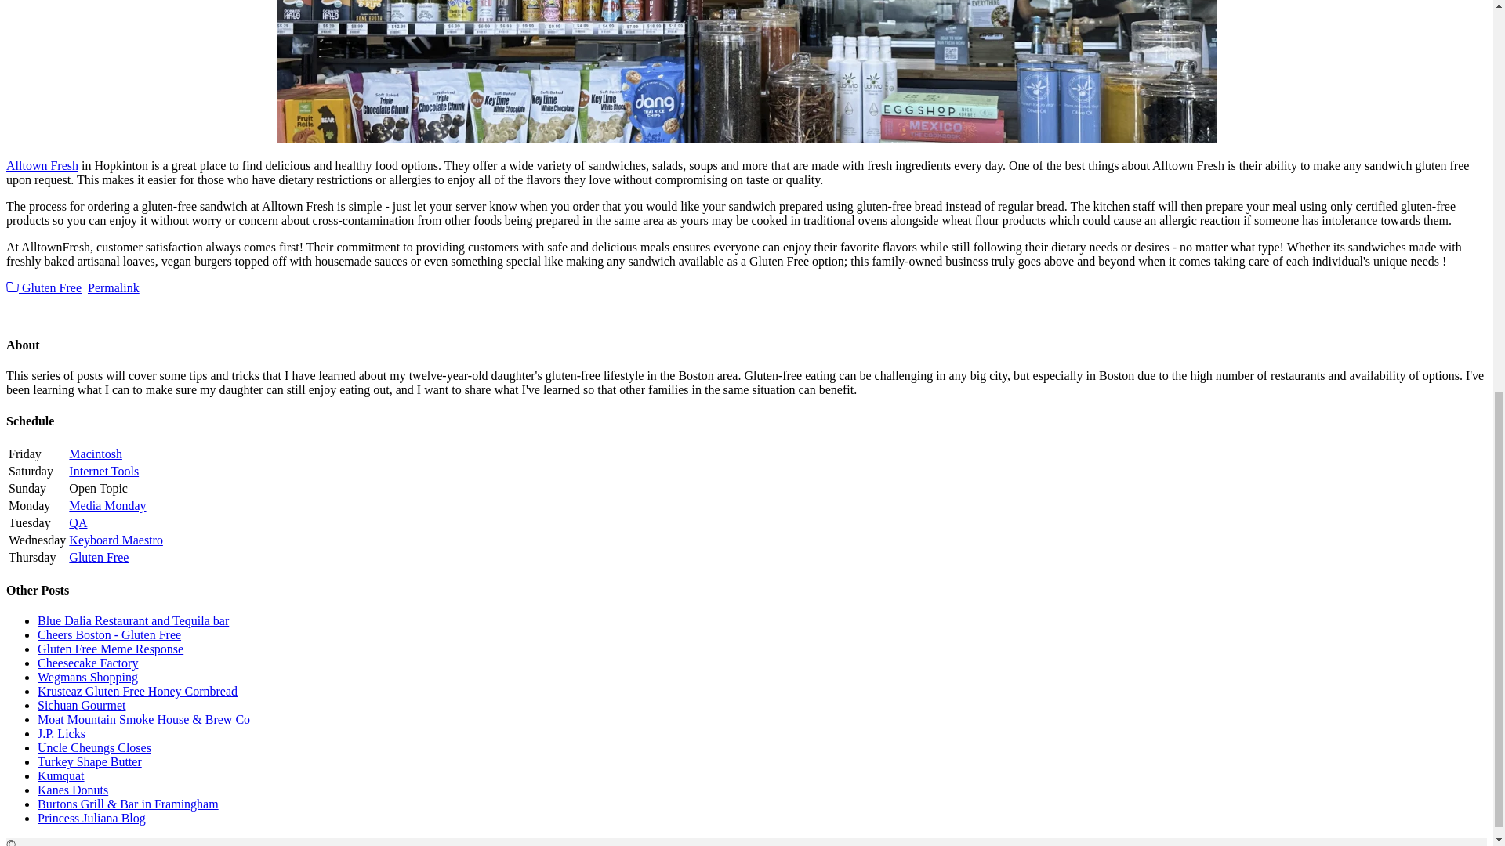 This screenshot has height=846, width=1505. What do you see at coordinates (61, 775) in the screenshot?
I see `Kumquat` at bounding box center [61, 775].